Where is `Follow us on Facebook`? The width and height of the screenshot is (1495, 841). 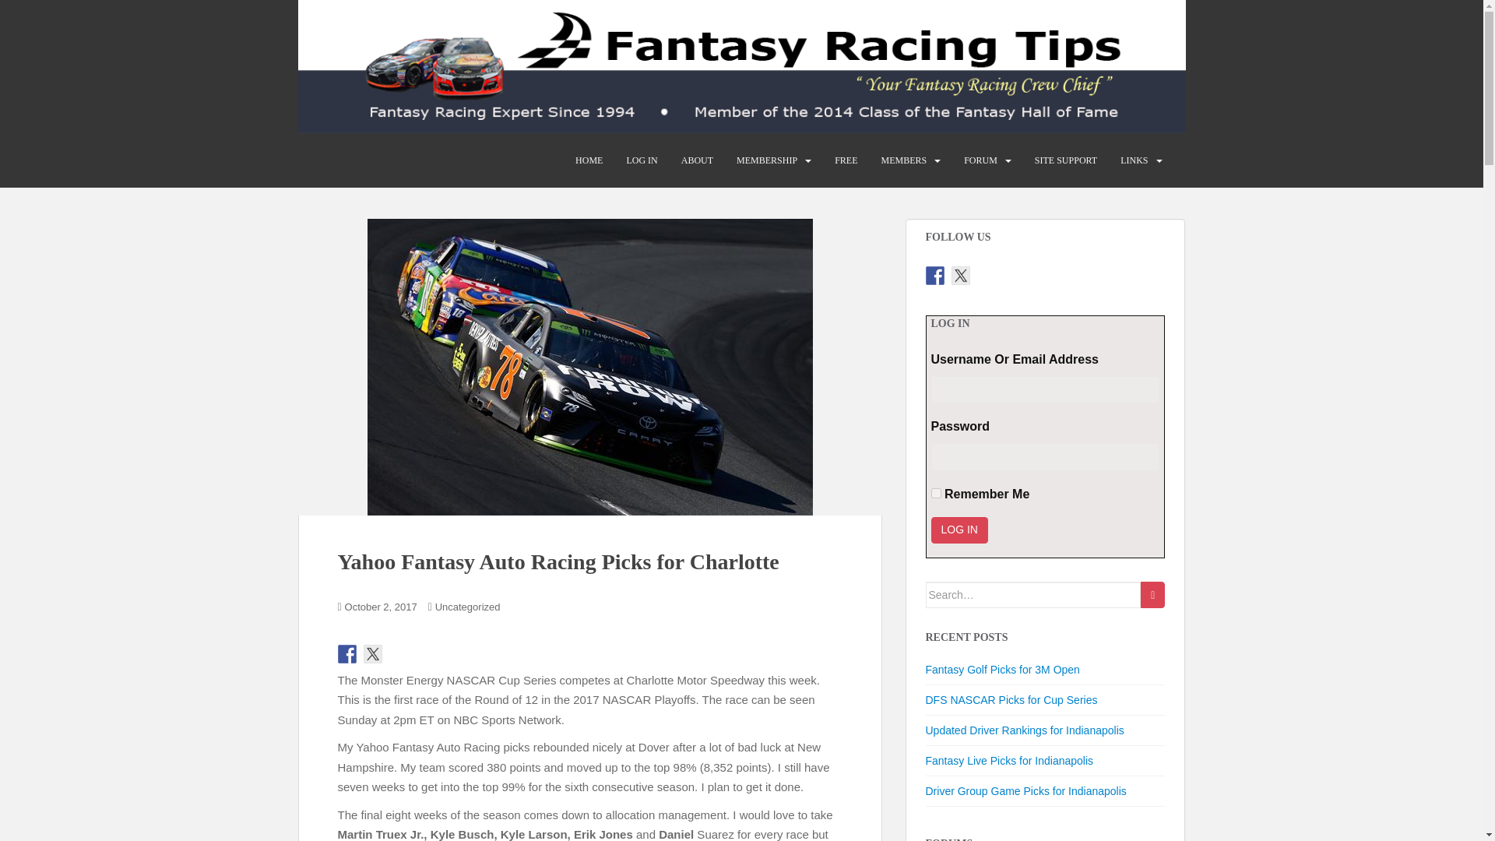
Follow us on Facebook is located at coordinates (347, 654).